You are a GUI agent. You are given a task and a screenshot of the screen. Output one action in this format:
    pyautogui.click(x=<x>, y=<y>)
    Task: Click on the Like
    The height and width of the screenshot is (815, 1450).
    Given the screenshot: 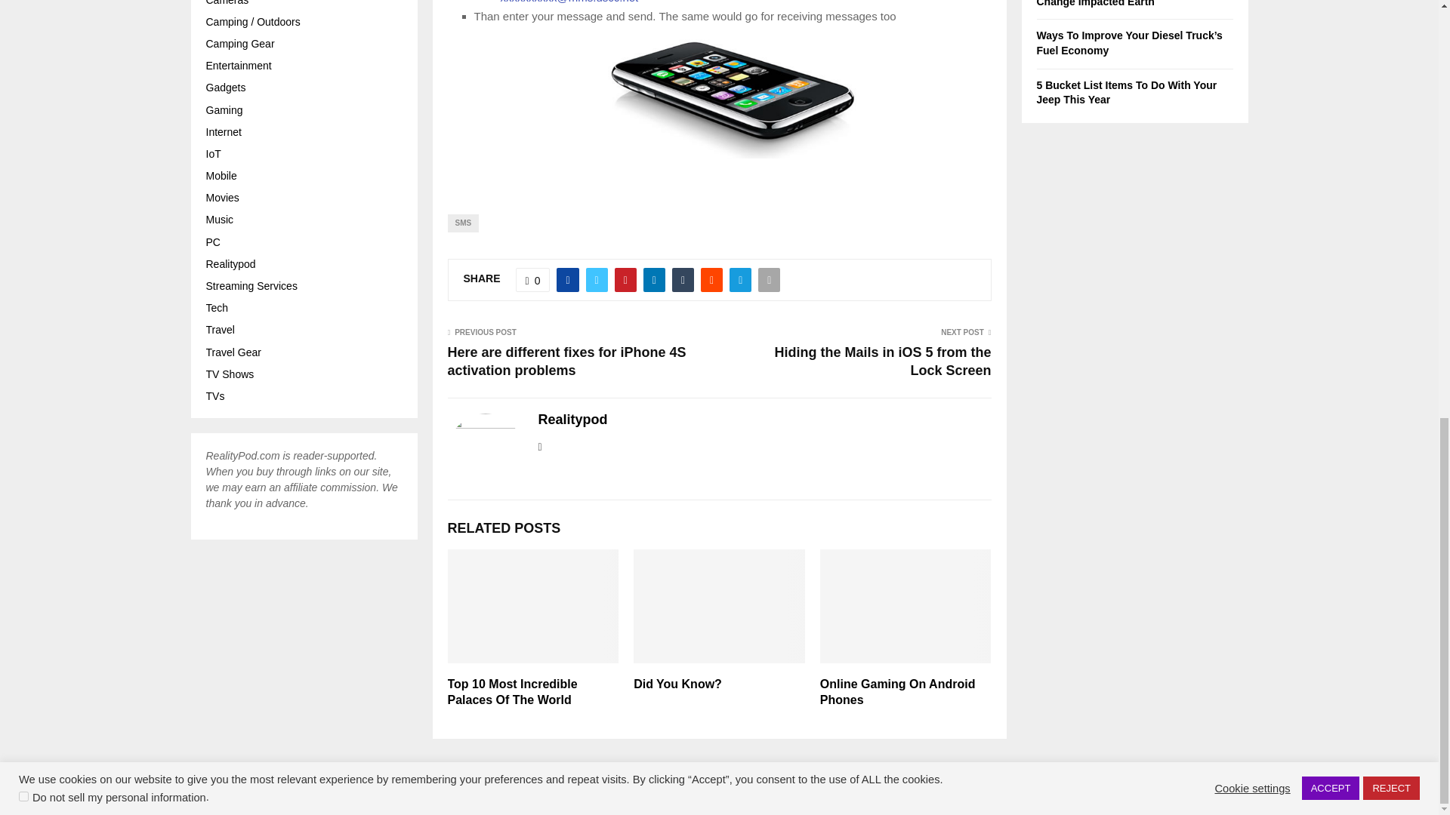 What is the action you would take?
    pyautogui.click(x=533, y=279)
    